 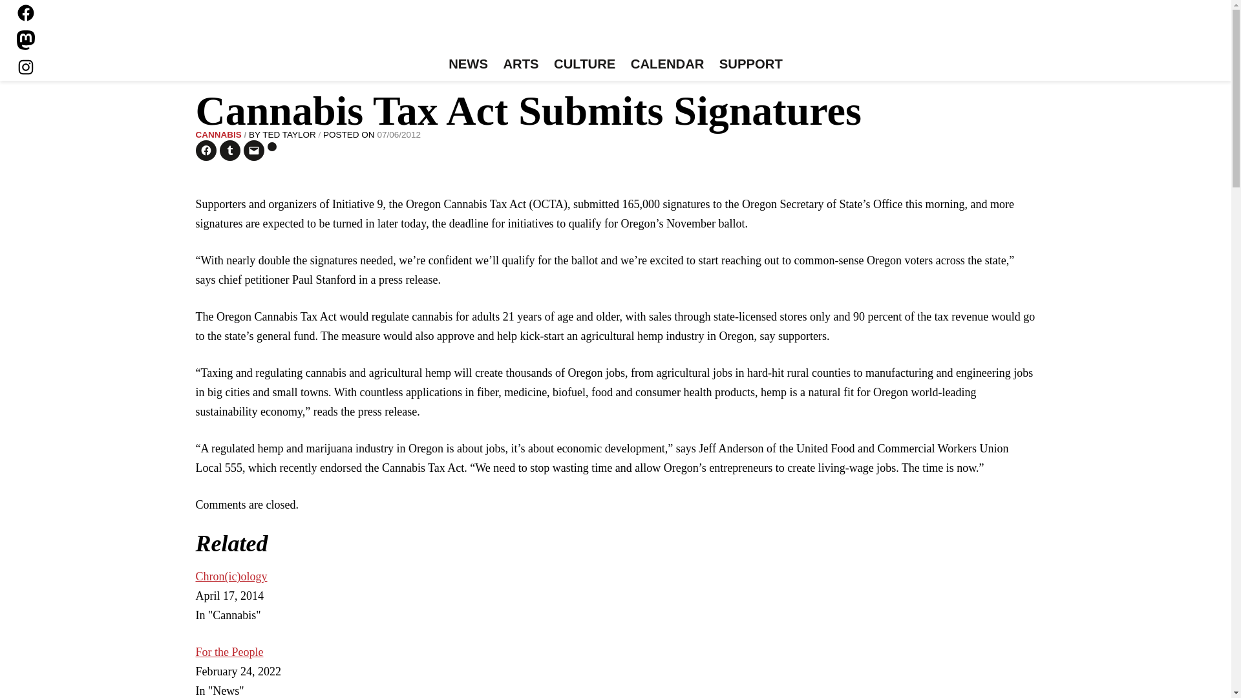 I want to click on Click to print, so click(x=272, y=147).